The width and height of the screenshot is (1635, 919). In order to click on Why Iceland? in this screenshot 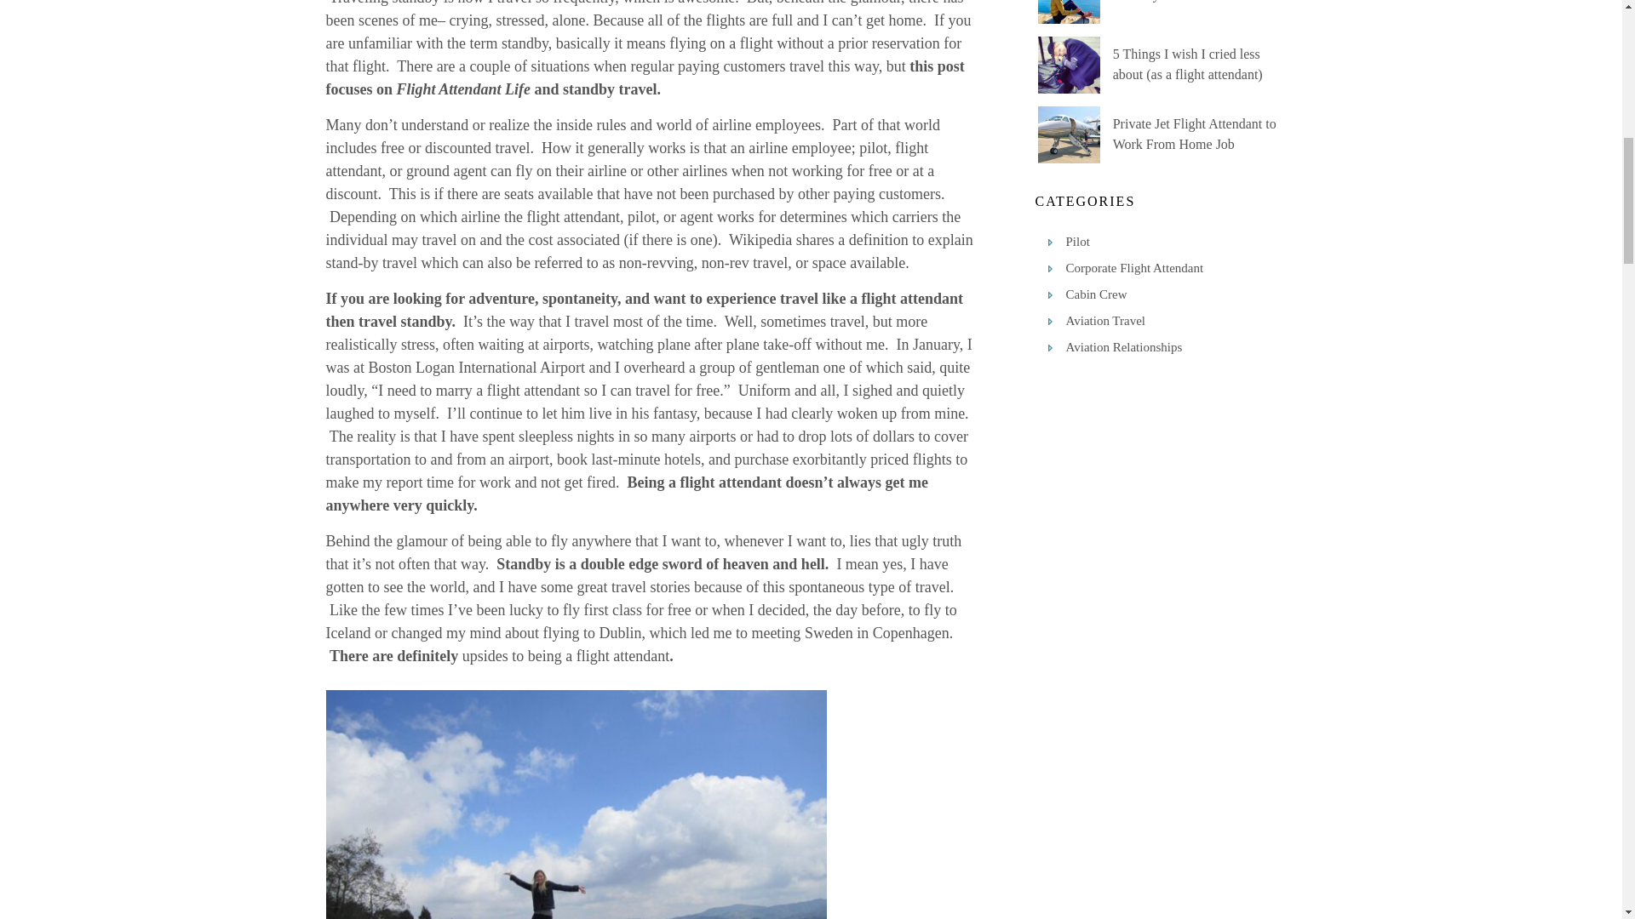, I will do `click(640, 621)`.